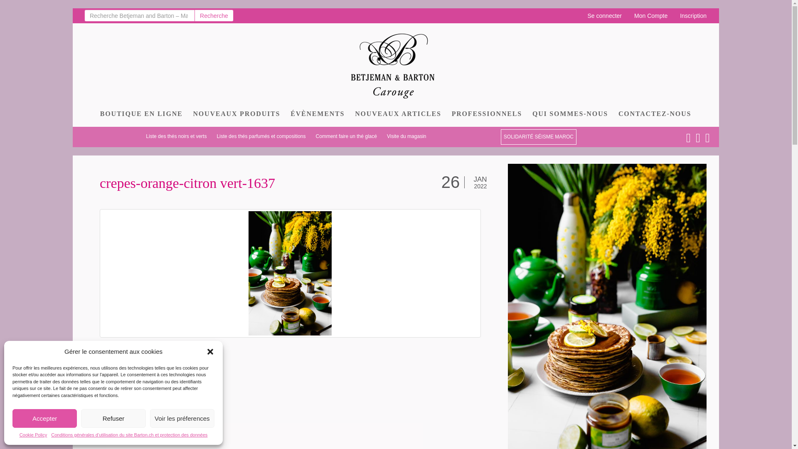 The width and height of the screenshot is (798, 449). What do you see at coordinates (113, 418) in the screenshot?
I see `Refuser` at bounding box center [113, 418].